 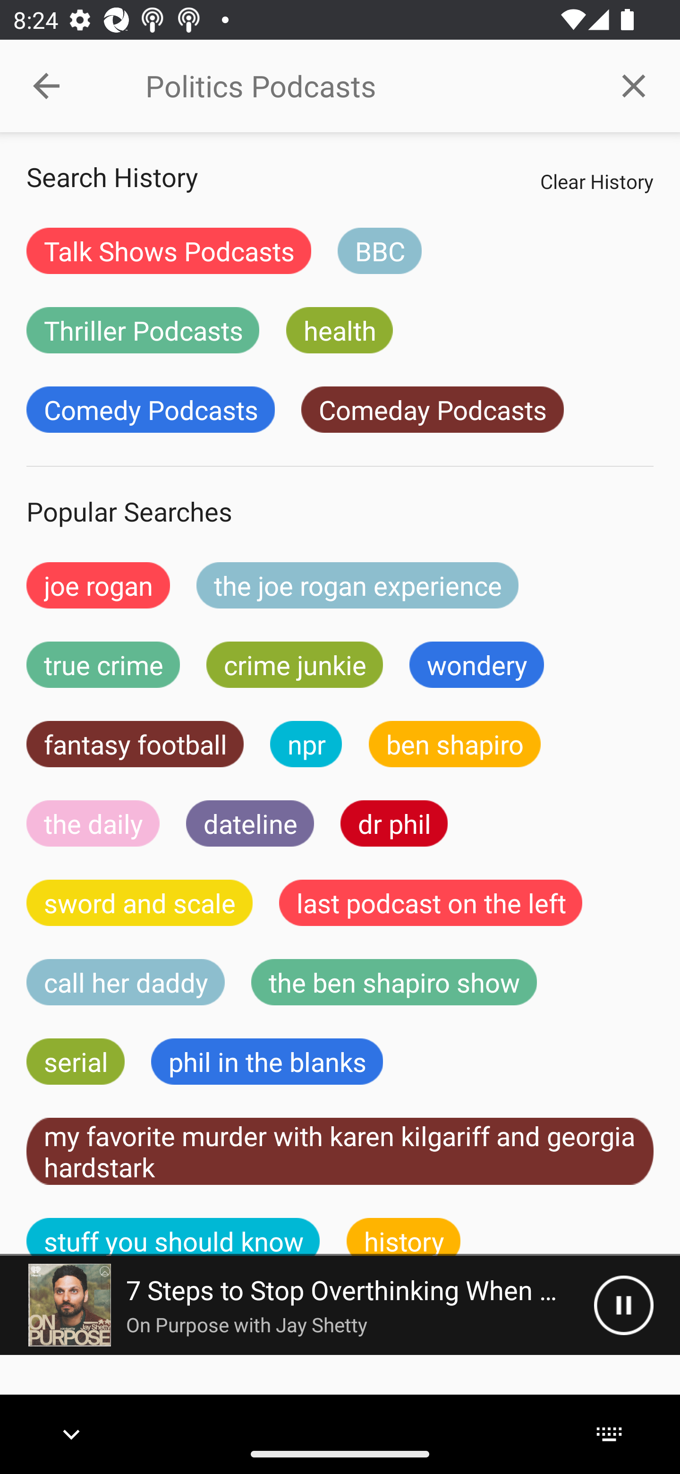 What do you see at coordinates (46, 86) in the screenshot?
I see `Collapse` at bounding box center [46, 86].